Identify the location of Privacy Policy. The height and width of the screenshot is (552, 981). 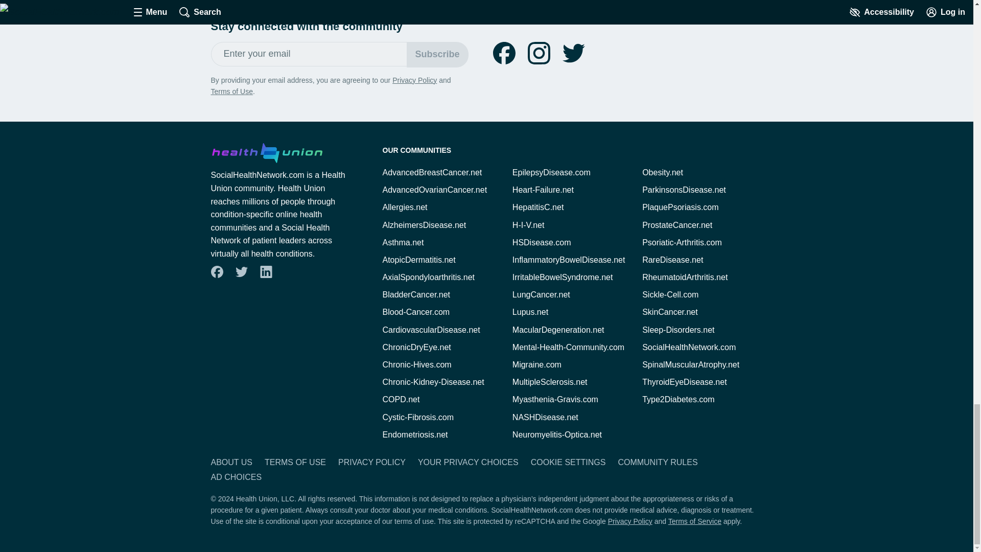
(414, 80).